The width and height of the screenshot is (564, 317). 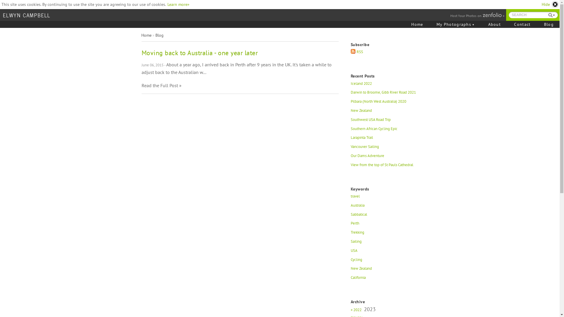 What do you see at coordinates (549, 24) in the screenshot?
I see `Blog` at bounding box center [549, 24].